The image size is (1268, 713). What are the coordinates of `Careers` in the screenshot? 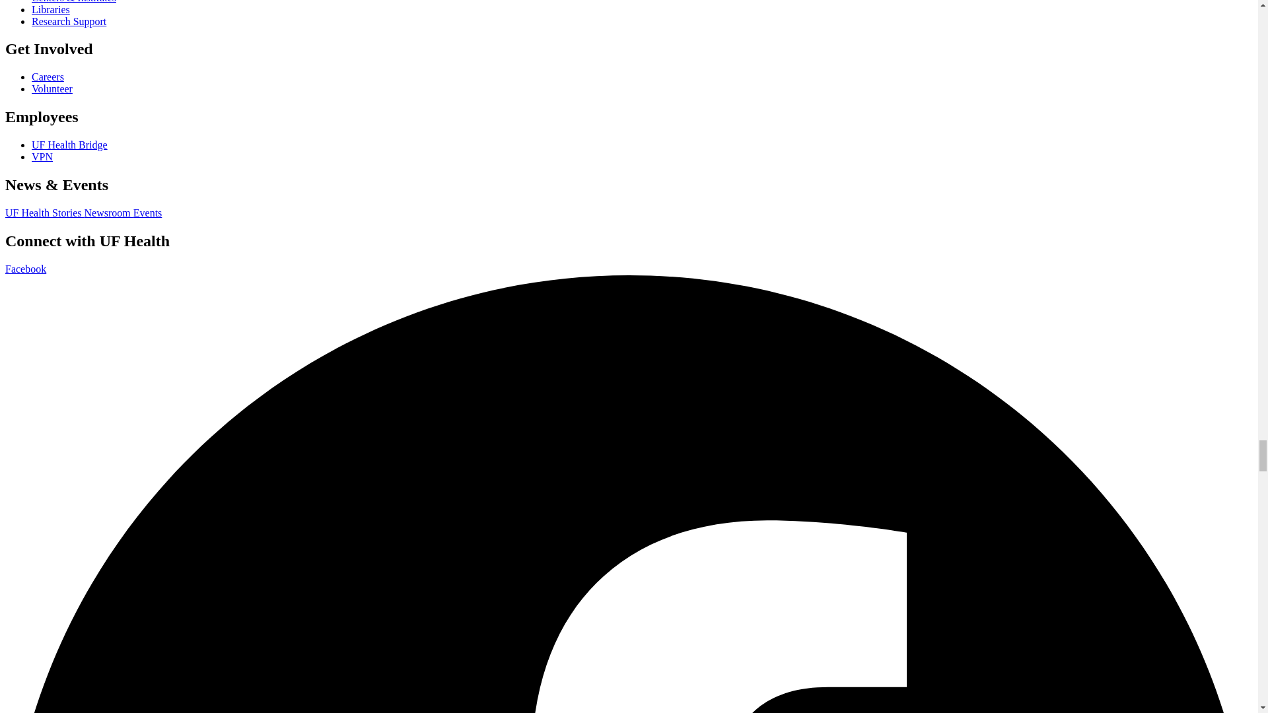 It's located at (48, 77).